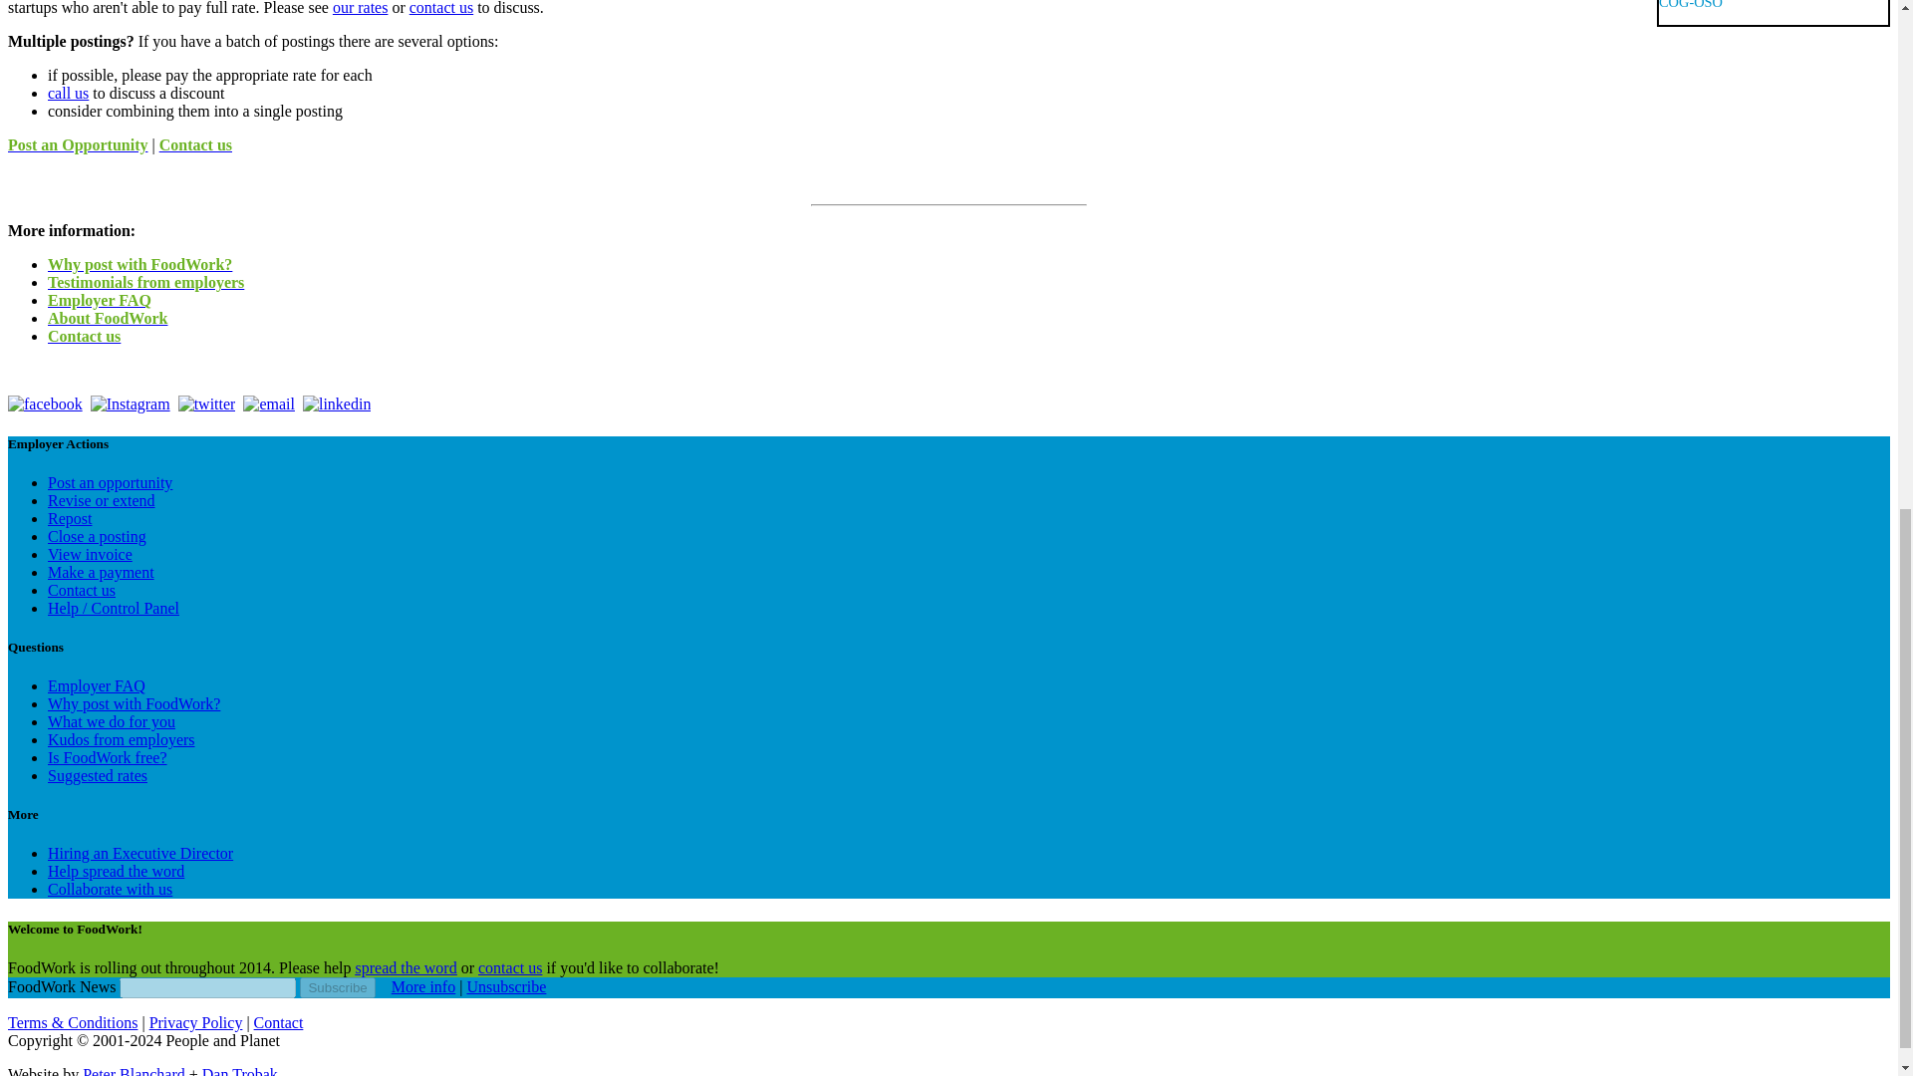 Image resolution: width=1913 pixels, height=1076 pixels. I want to click on Follow FoodWork on Twitter, so click(206, 404).